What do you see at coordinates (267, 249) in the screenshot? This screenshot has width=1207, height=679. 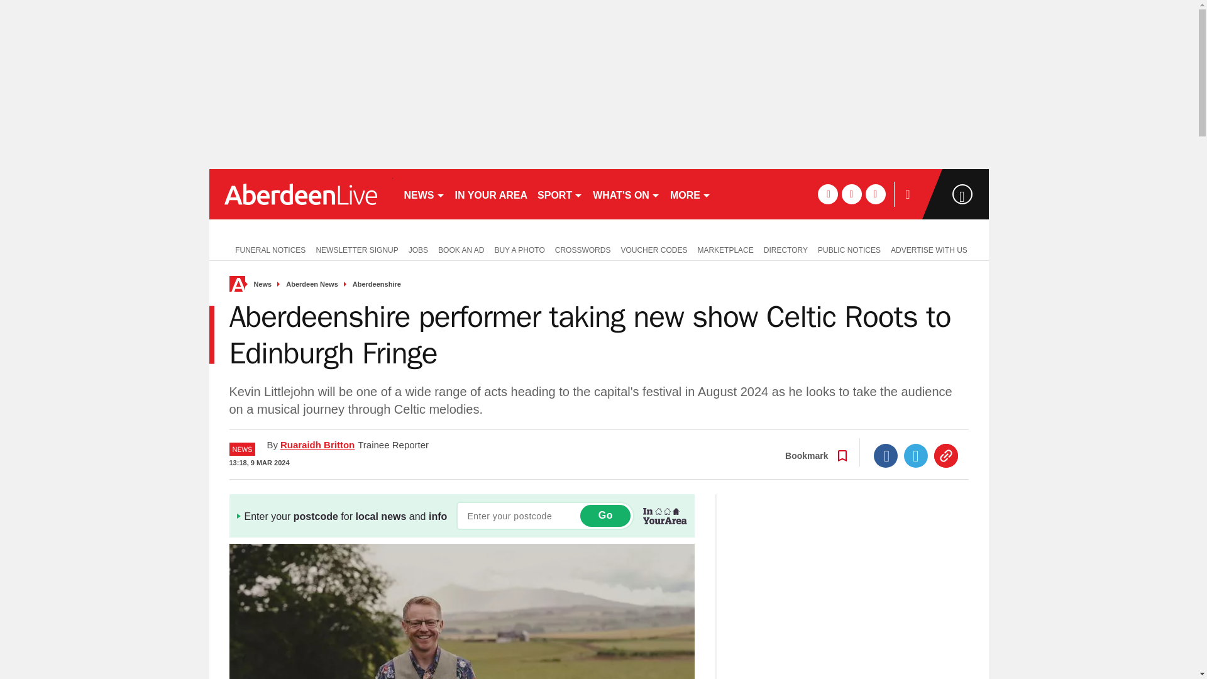 I see `FUNERAL NOTICES` at bounding box center [267, 249].